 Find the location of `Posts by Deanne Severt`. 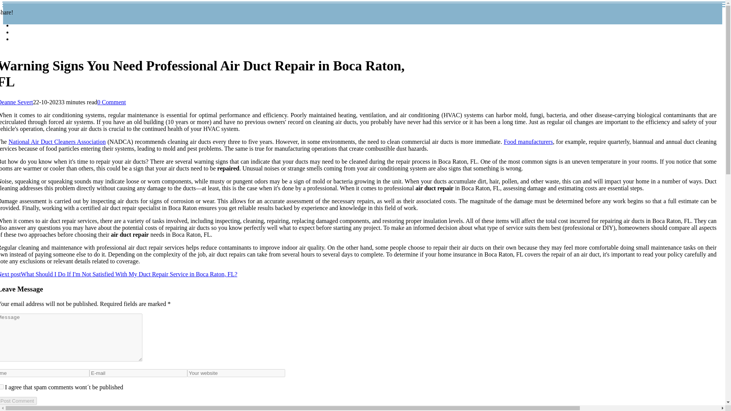

Posts by Deanne Severt is located at coordinates (16, 102).